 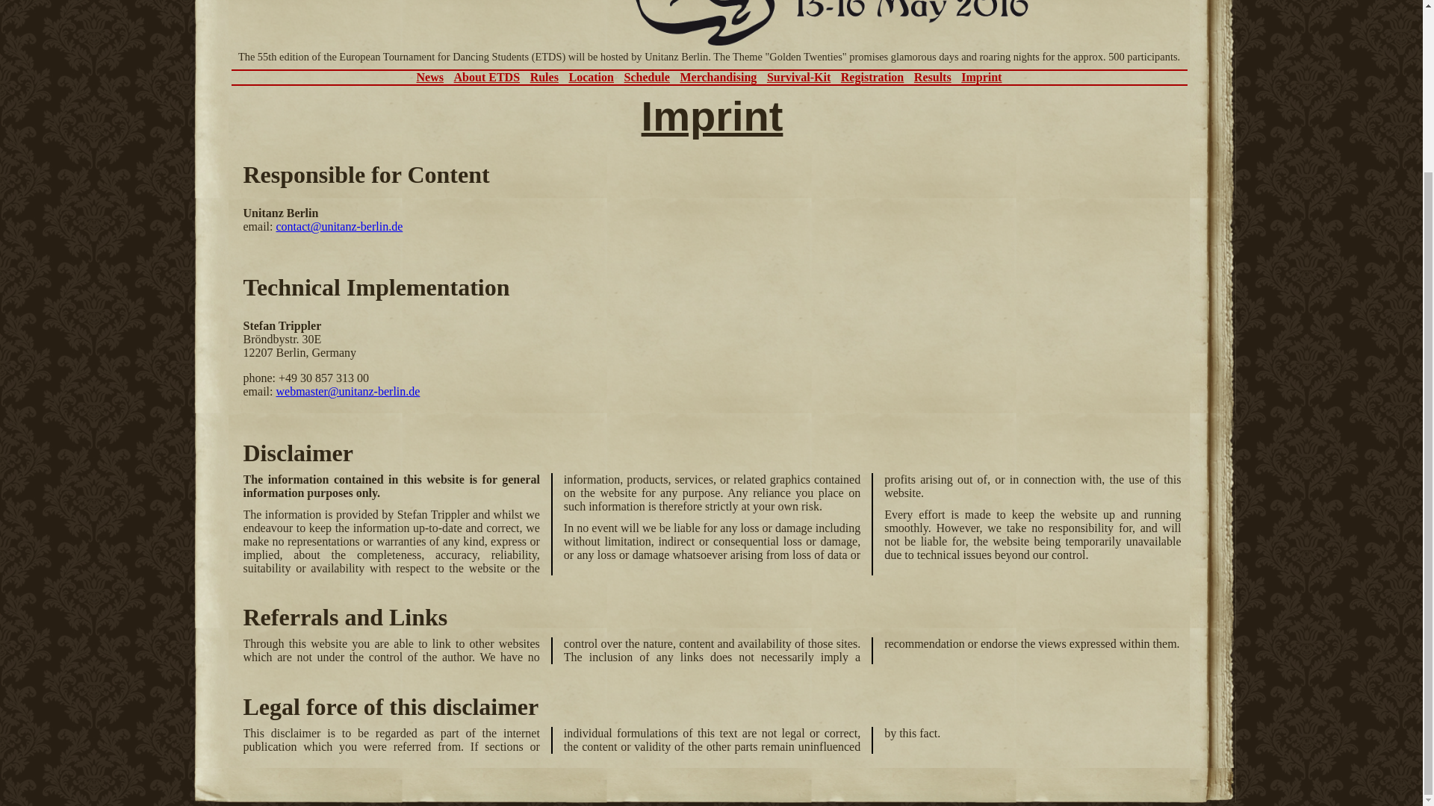 I want to click on Results, so click(x=933, y=78).